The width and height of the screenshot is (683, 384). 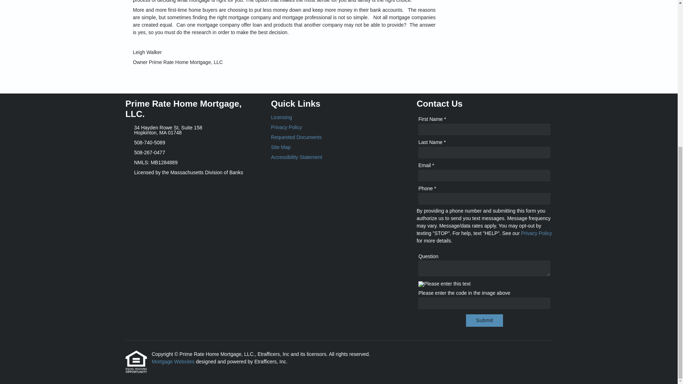 I want to click on Mortgage Websites, so click(x=173, y=361).